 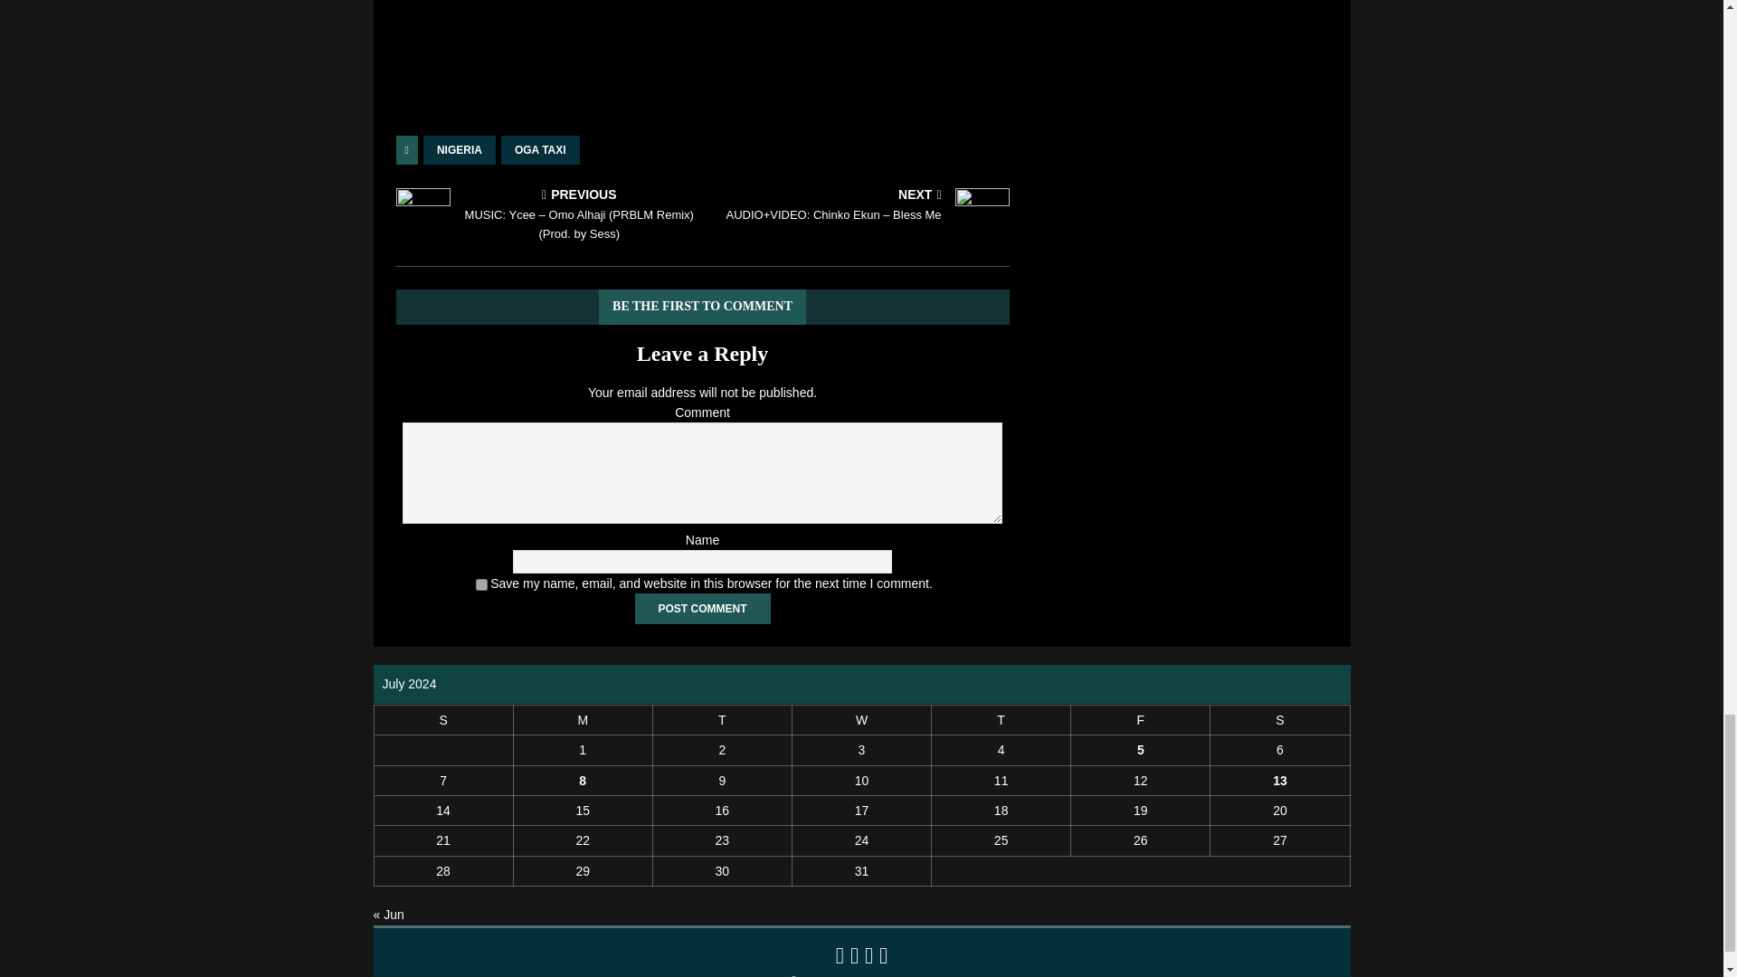 I want to click on Sunday, so click(x=442, y=719).